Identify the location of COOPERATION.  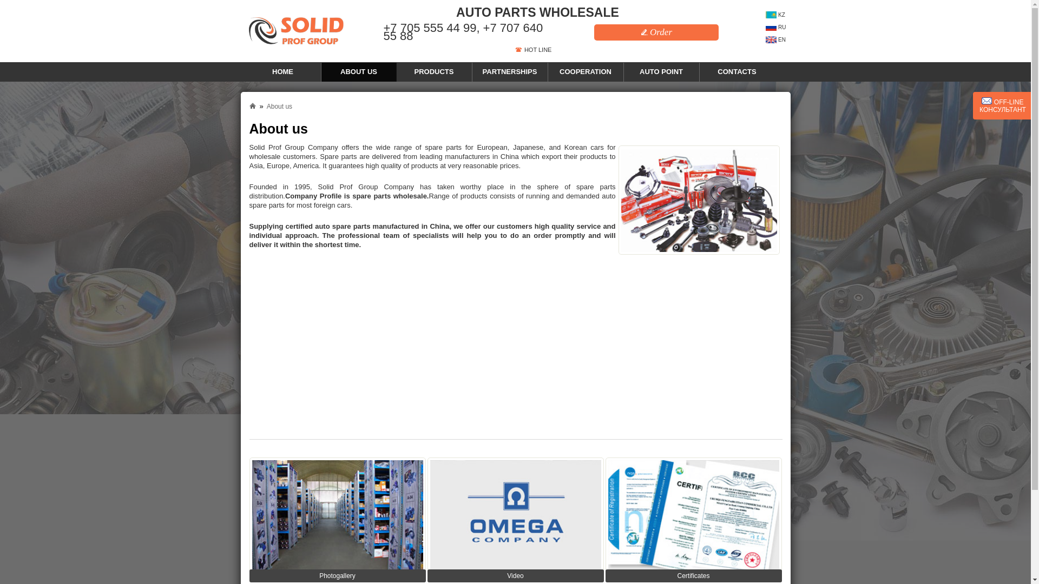
(586, 71).